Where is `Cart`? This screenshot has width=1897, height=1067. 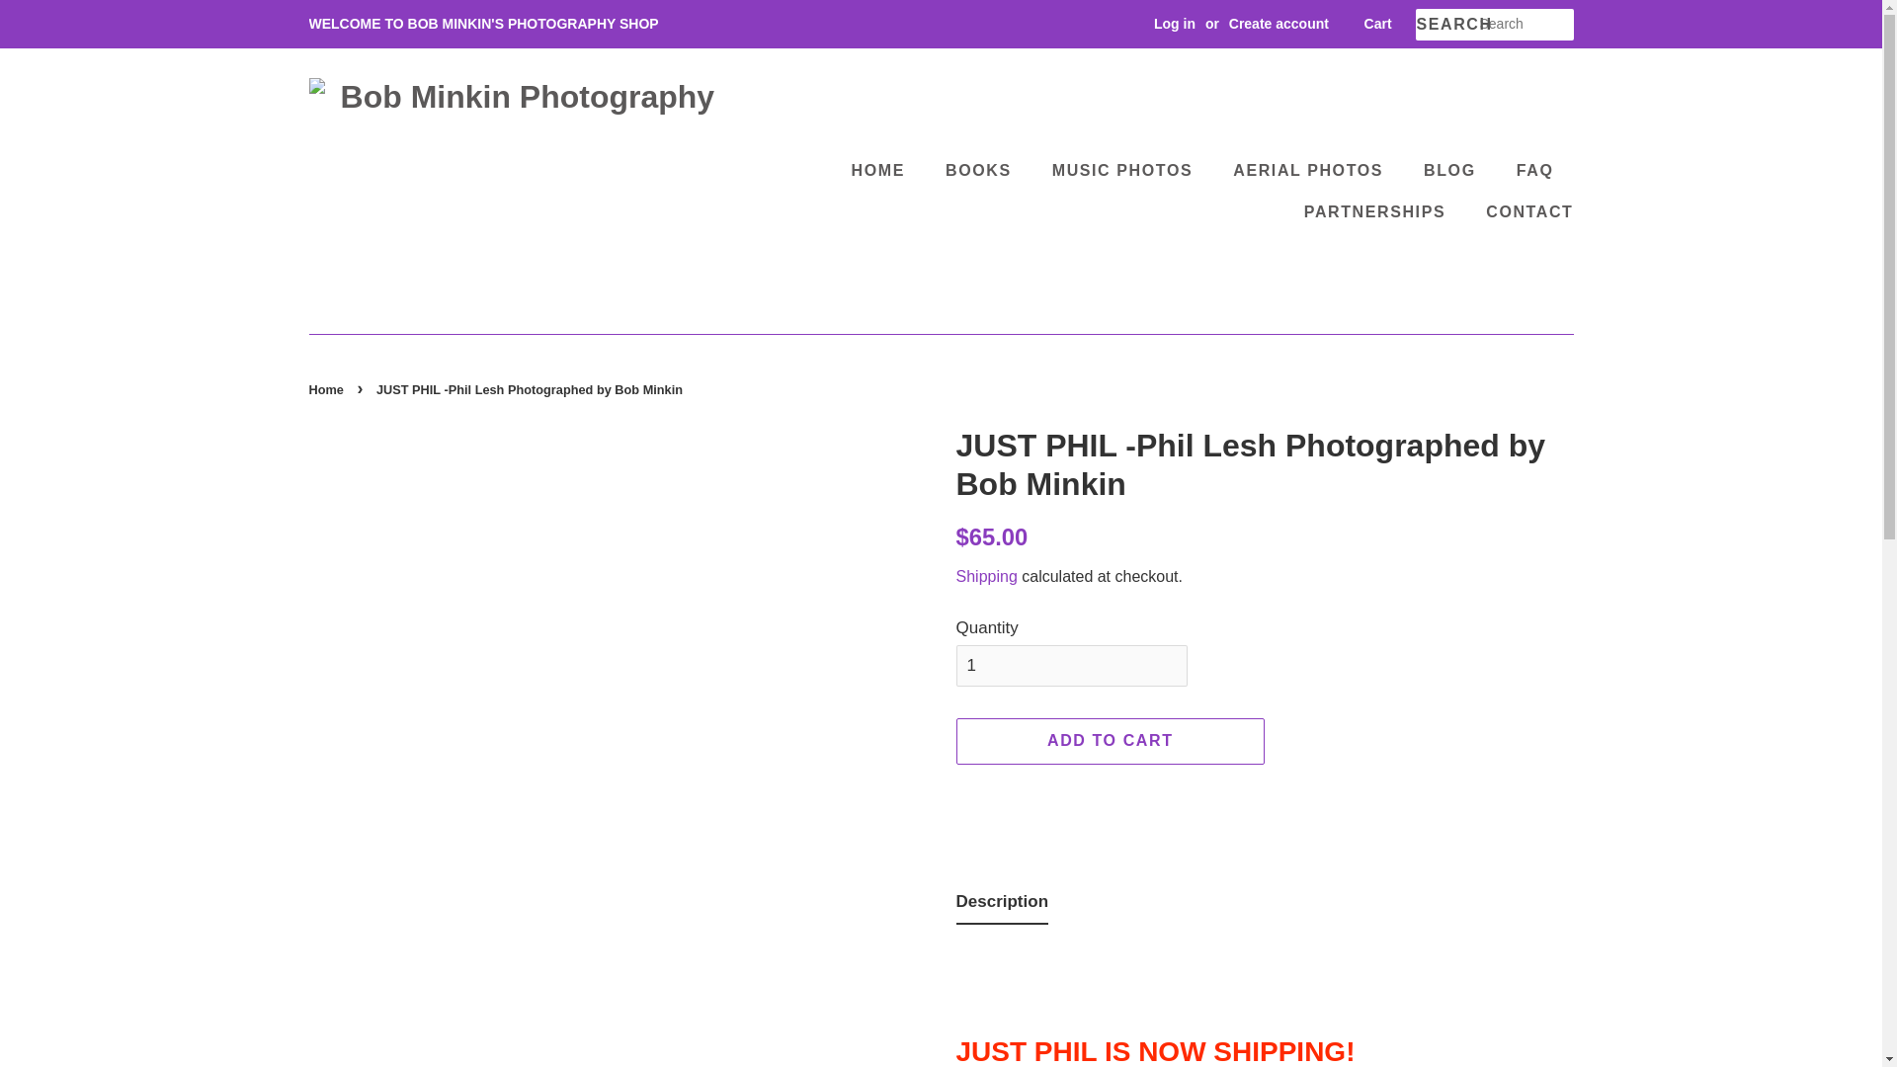
Cart is located at coordinates (1377, 24).